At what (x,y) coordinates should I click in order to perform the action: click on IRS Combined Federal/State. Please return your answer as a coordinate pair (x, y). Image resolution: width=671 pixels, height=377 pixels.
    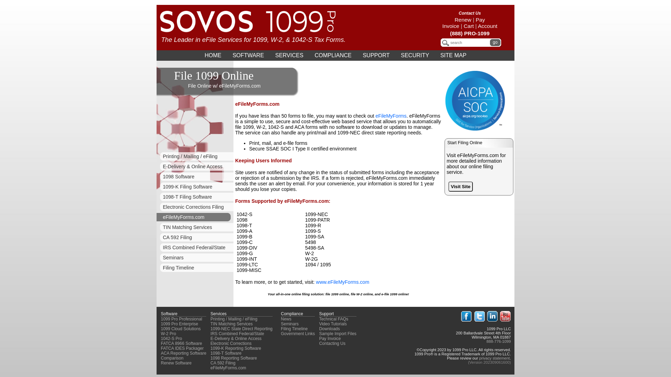
    Looking at the image, I should click on (195, 247).